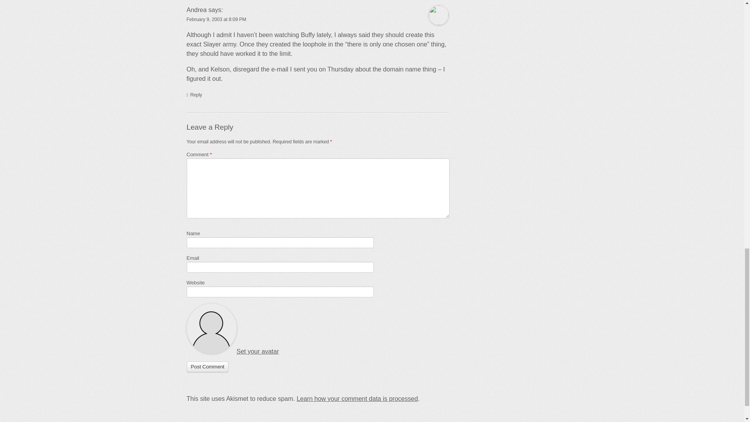  What do you see at coordinates (216, 20) in the screenshot?
I see `February 9, 2003 at 8:09 PM` at bounding box center [216, 20].